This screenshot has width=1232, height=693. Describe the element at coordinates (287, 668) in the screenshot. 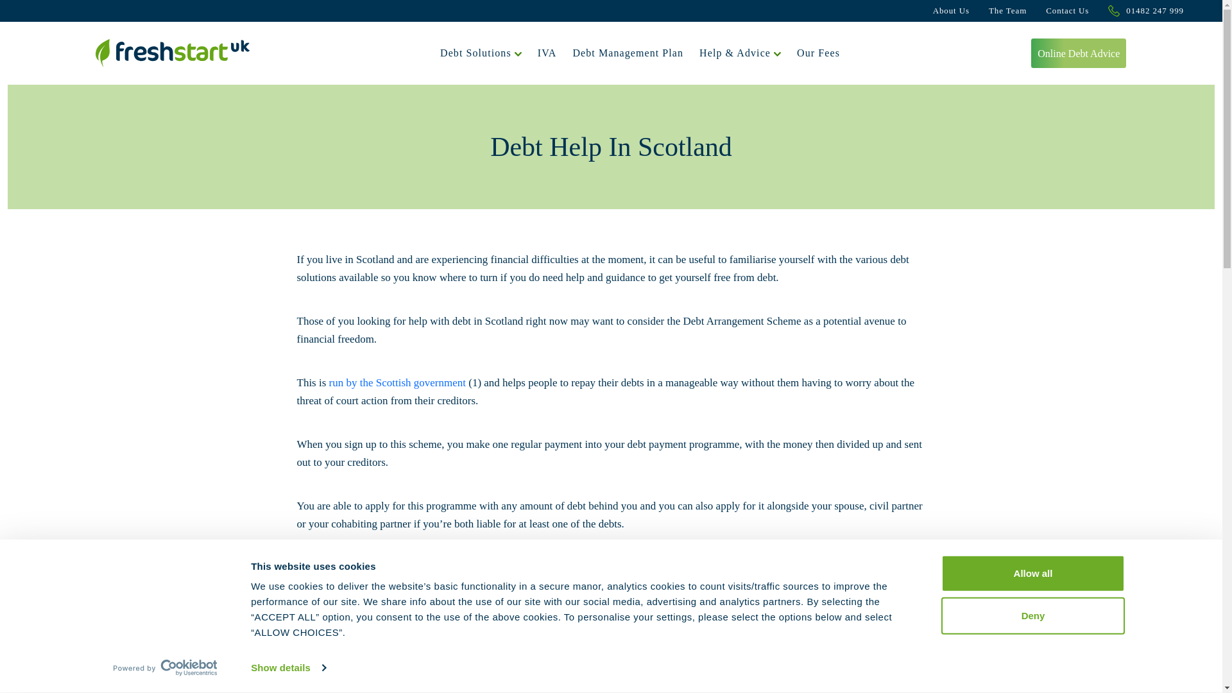

I see `Show details` at that location.